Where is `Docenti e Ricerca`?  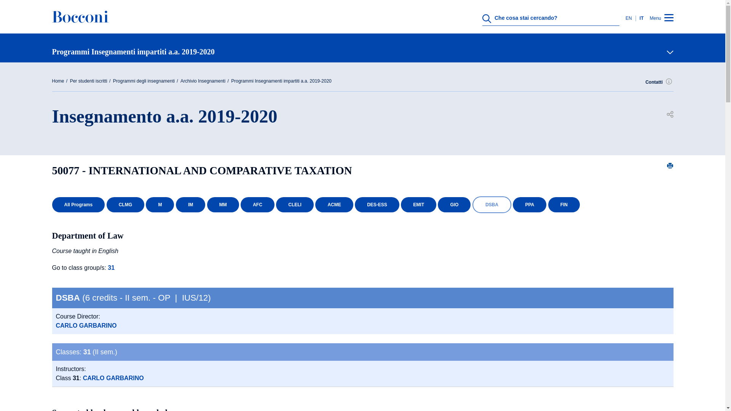 Docenti e Ricerca is located at coordinates (359, 239).